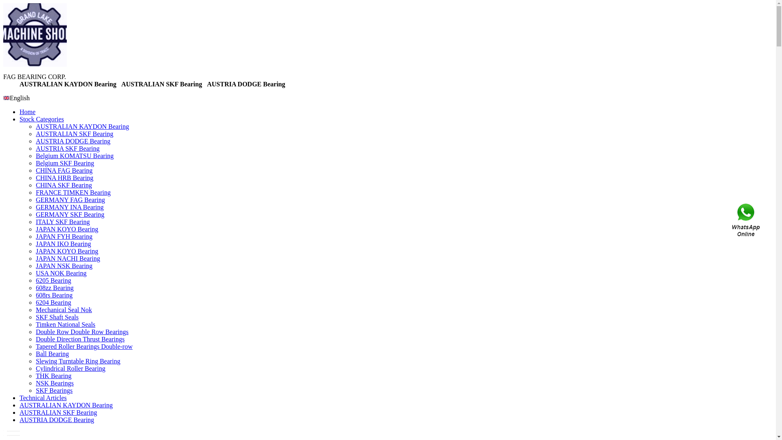  What do you see at coordinates (64, 170) in the screenshot?
I see `CHINA FAG Bearing` at bounding box center [64, 170].